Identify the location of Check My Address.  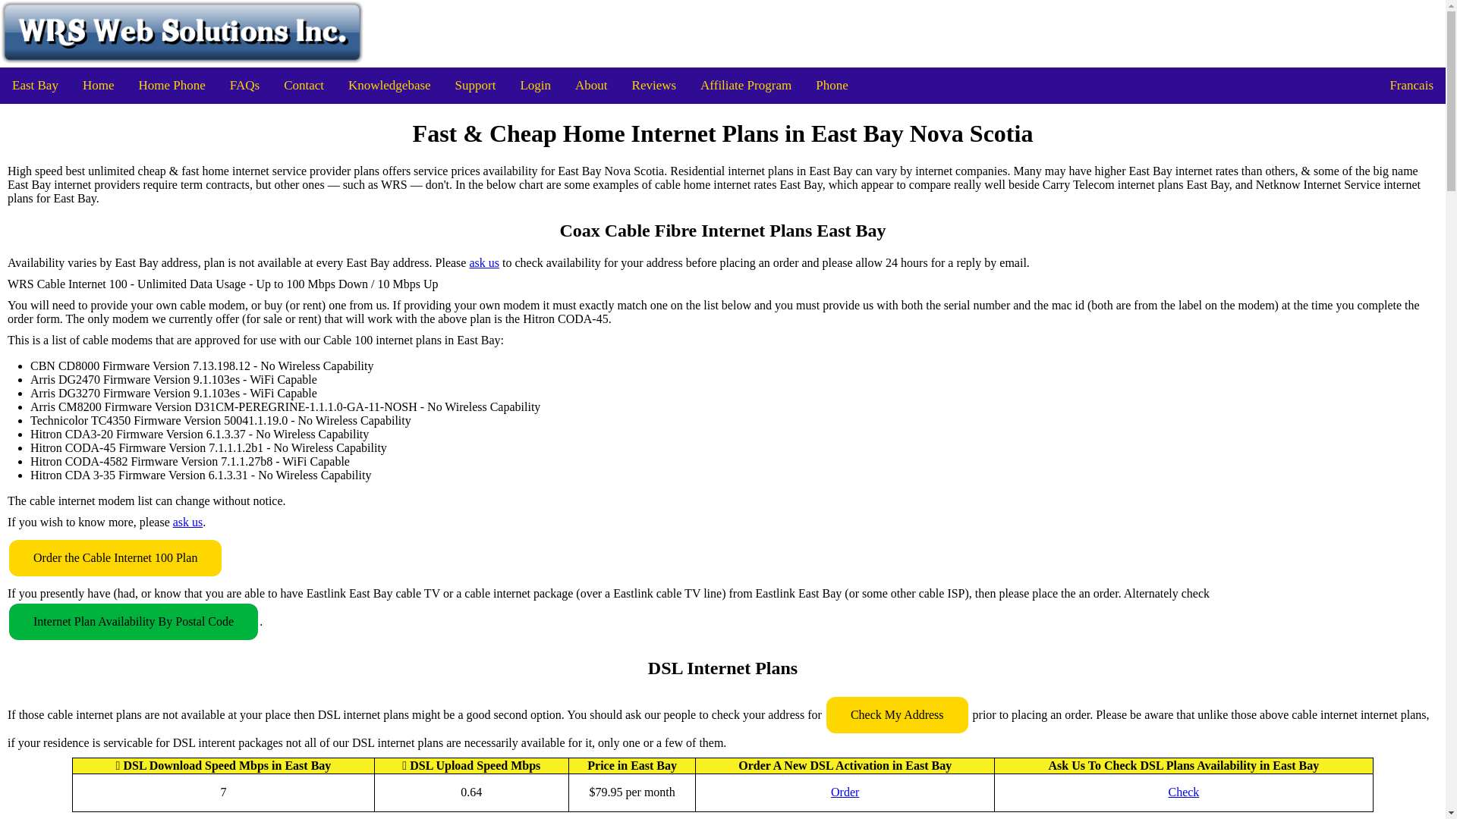
(897, 714).